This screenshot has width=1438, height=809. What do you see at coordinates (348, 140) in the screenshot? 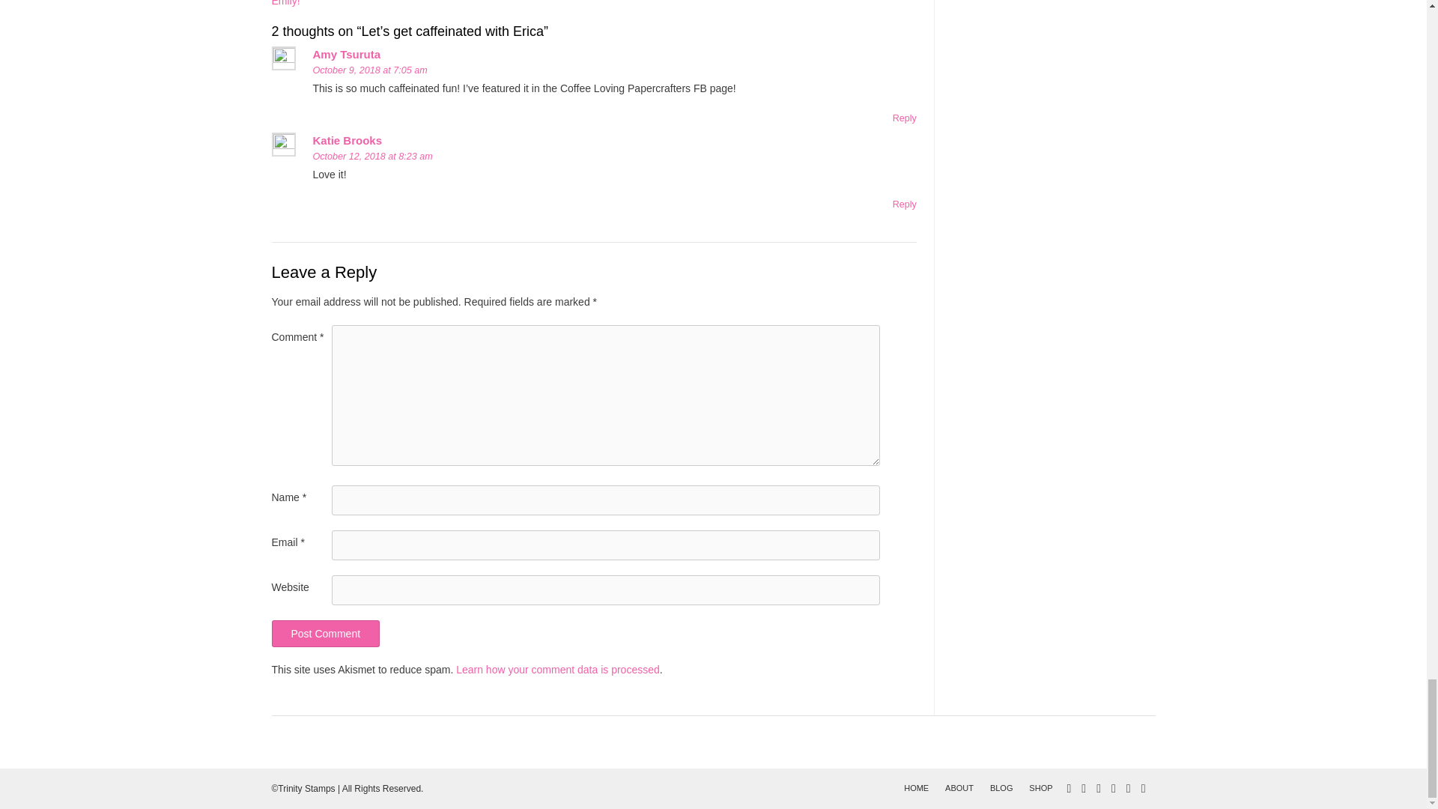
I see `Katie Brooks` at bounding box center [348, 140].